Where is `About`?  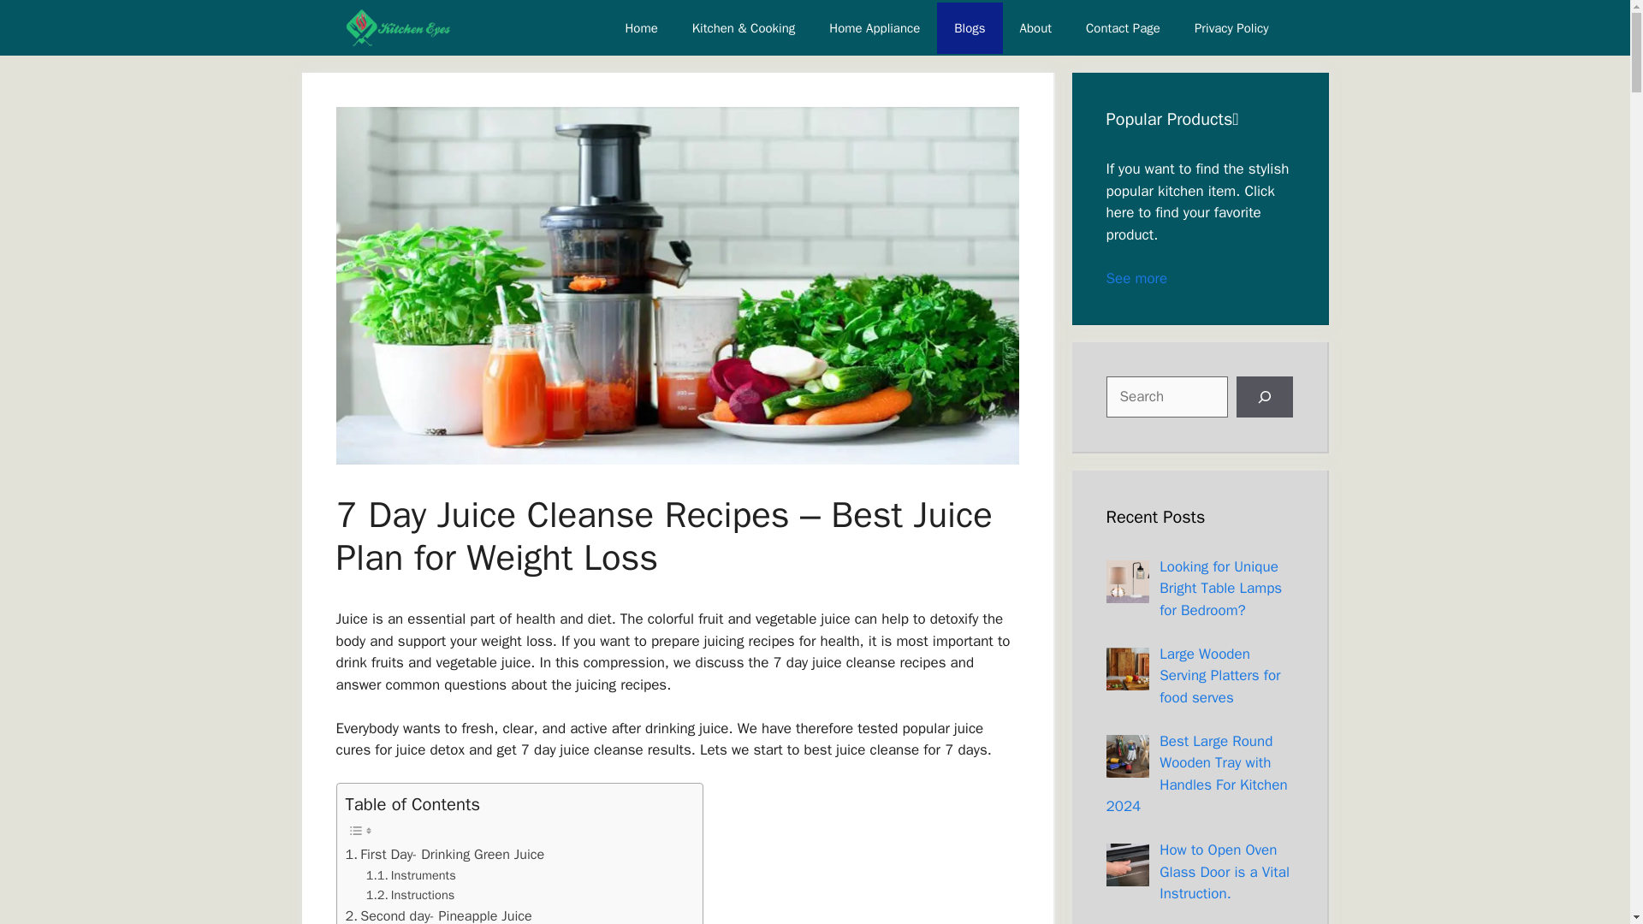
About is located at coordinates (1035, 27).